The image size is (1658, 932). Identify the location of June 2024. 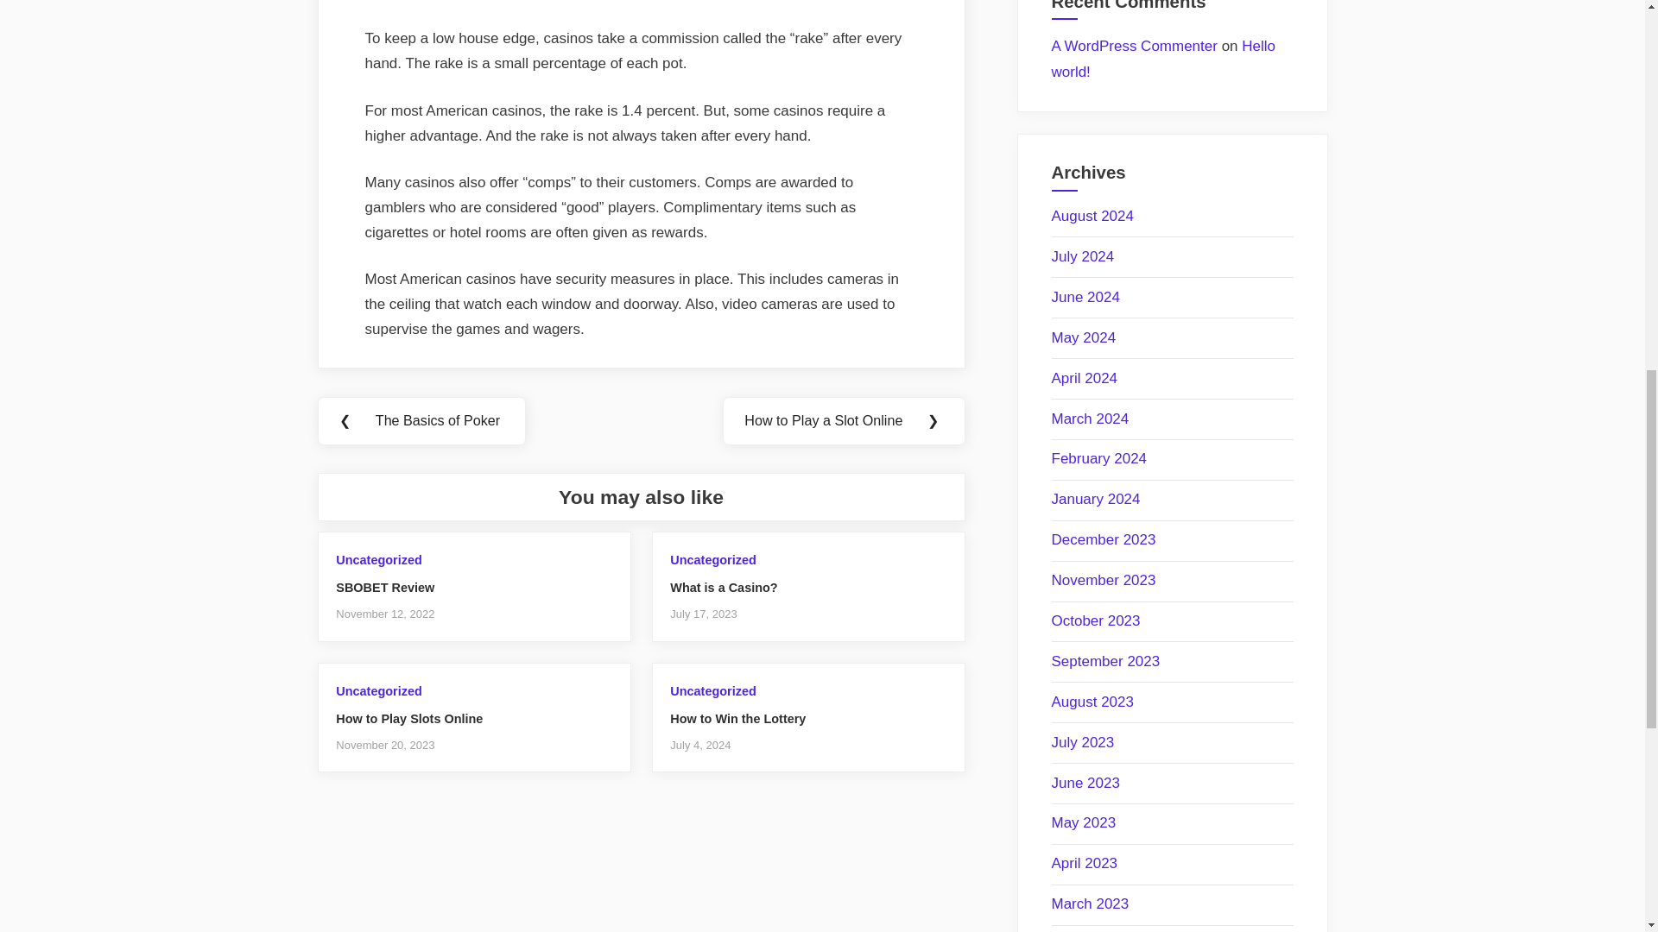
(1085, 297).